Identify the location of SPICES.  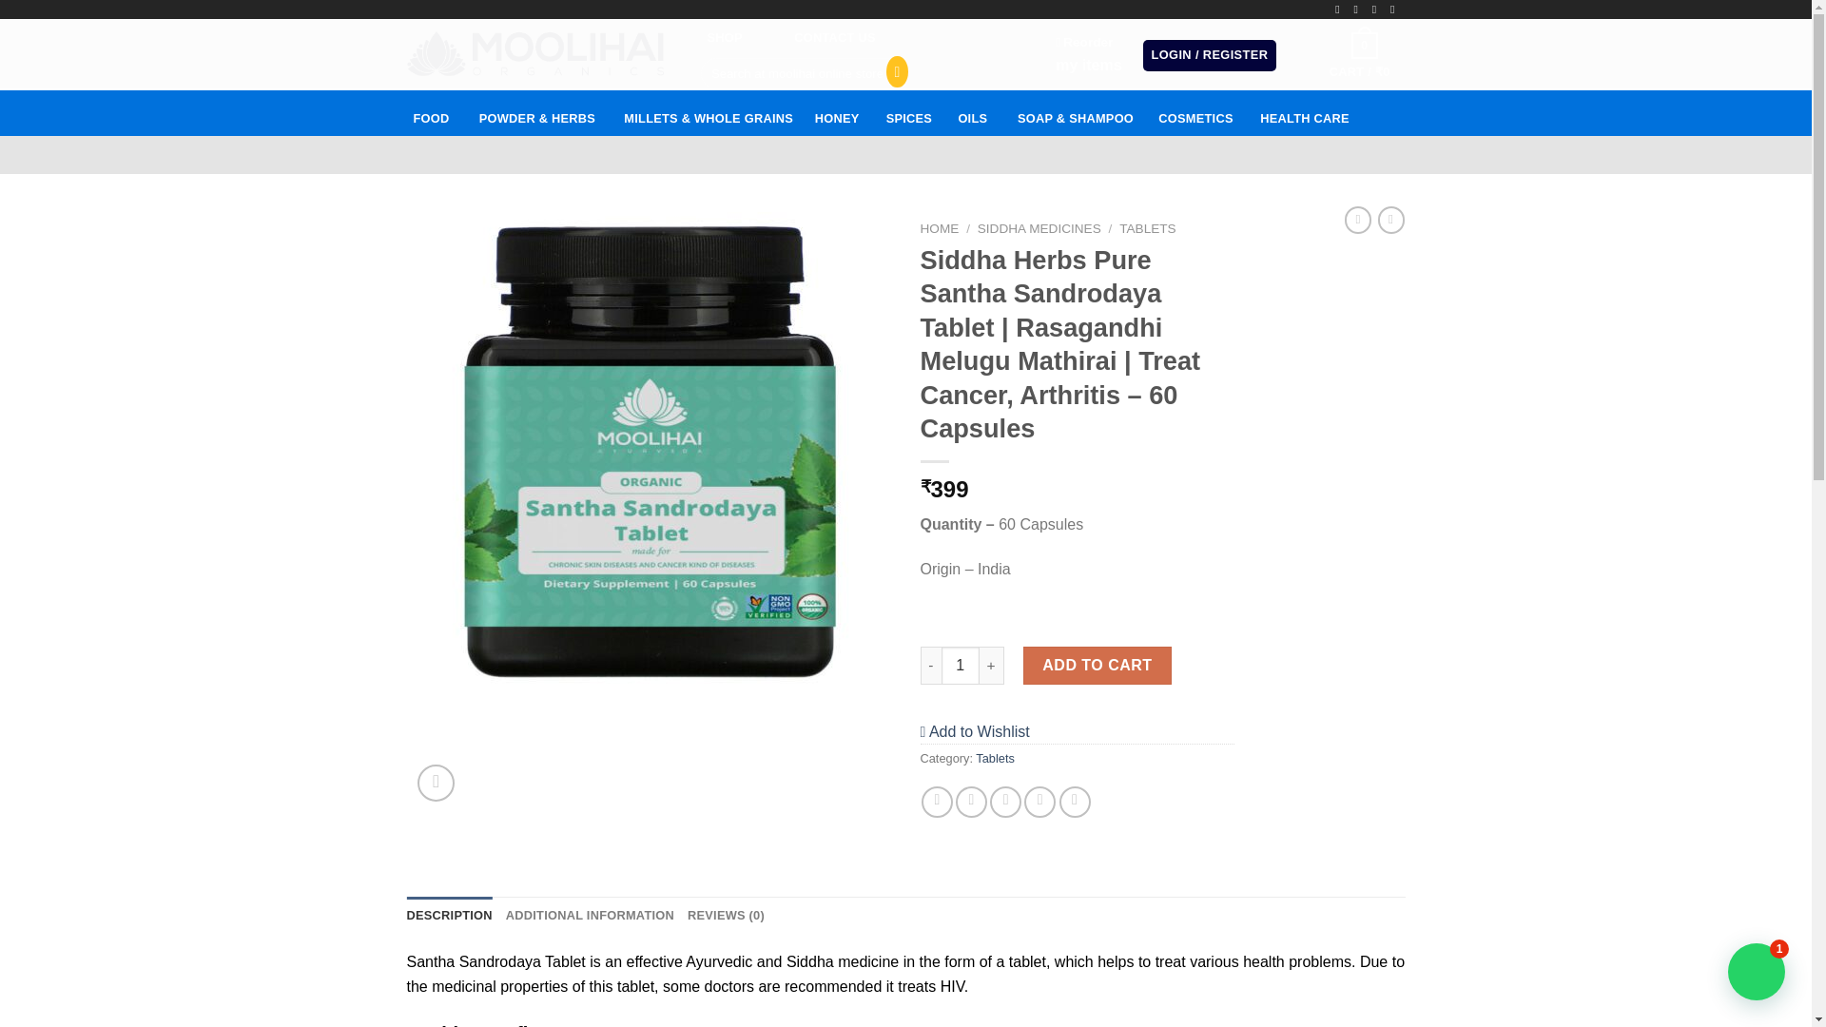
(907, 112).